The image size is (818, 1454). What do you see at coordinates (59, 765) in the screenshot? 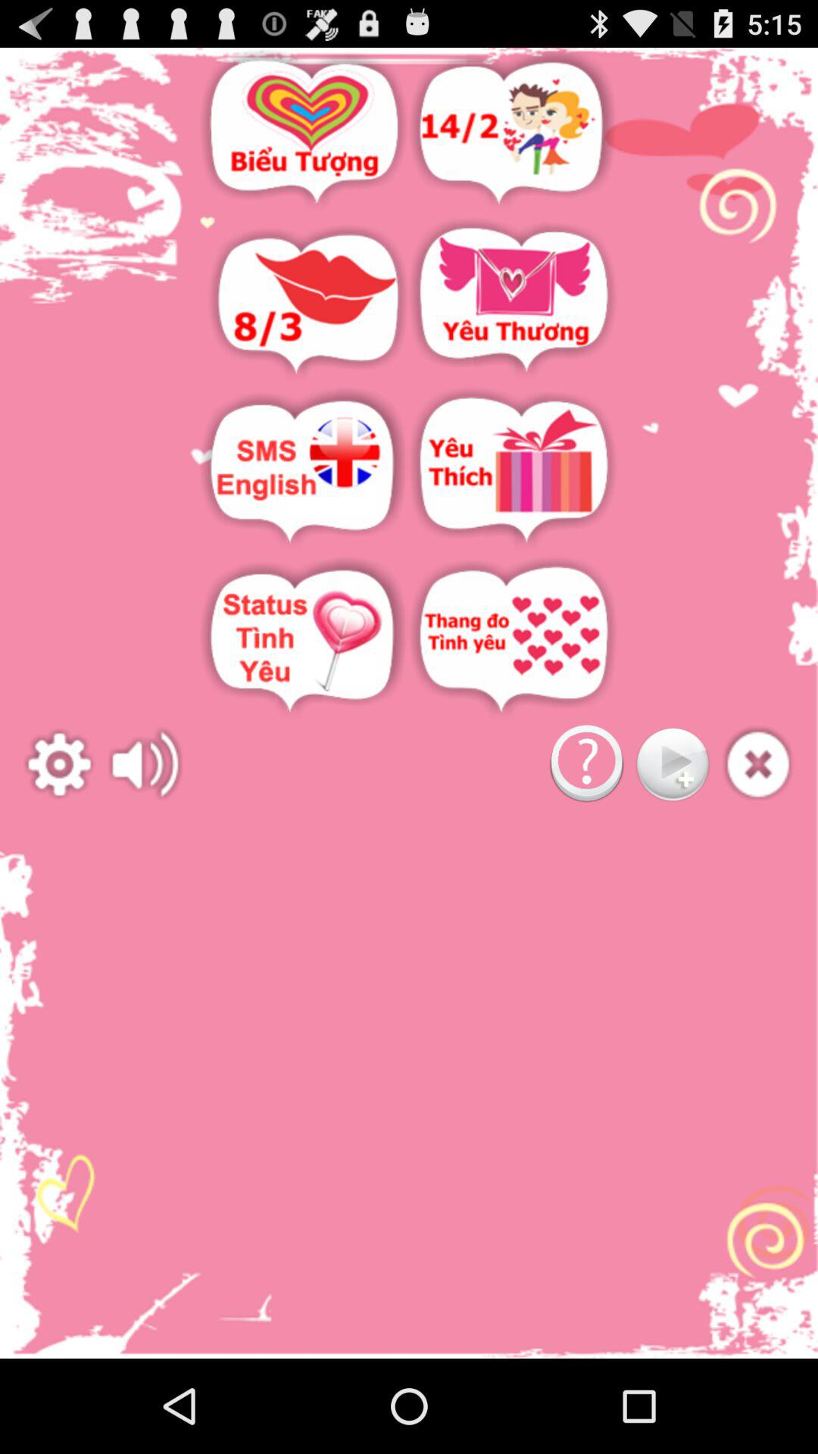
I see `go to setting` at bounding box center [59, 765].